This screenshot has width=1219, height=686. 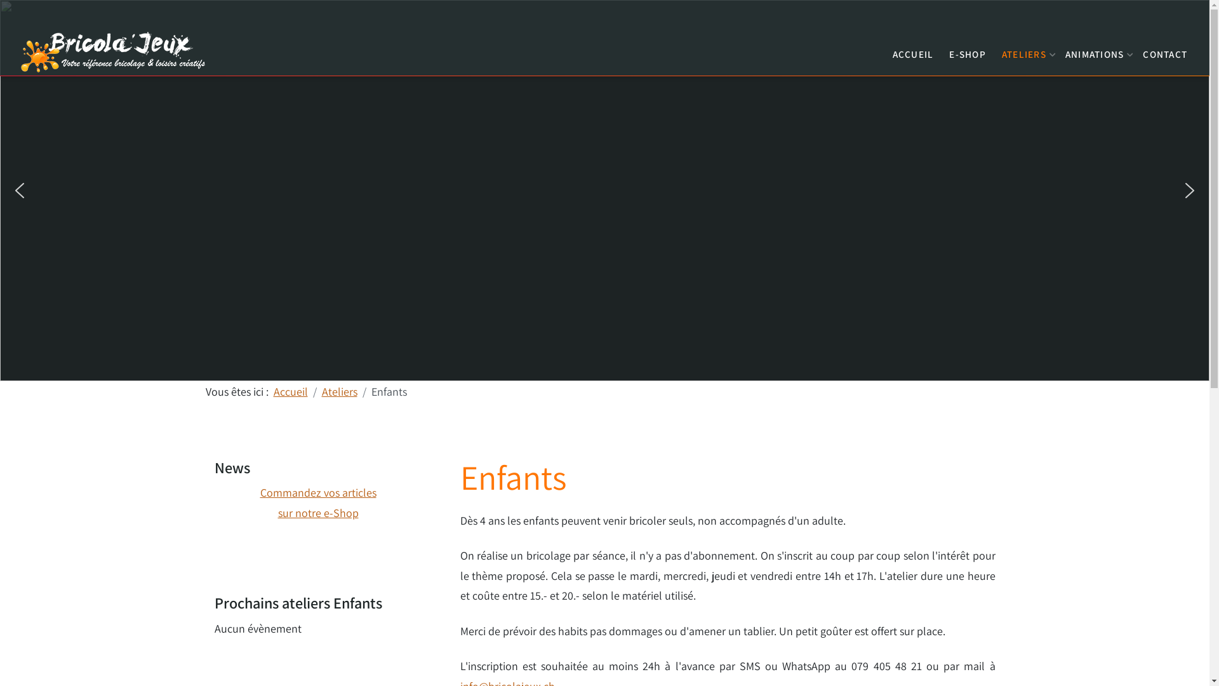 What do you see at coordinates (913, 51) in the screenshot?
I see `ACCUEIL` at bounding box center [913, 51].